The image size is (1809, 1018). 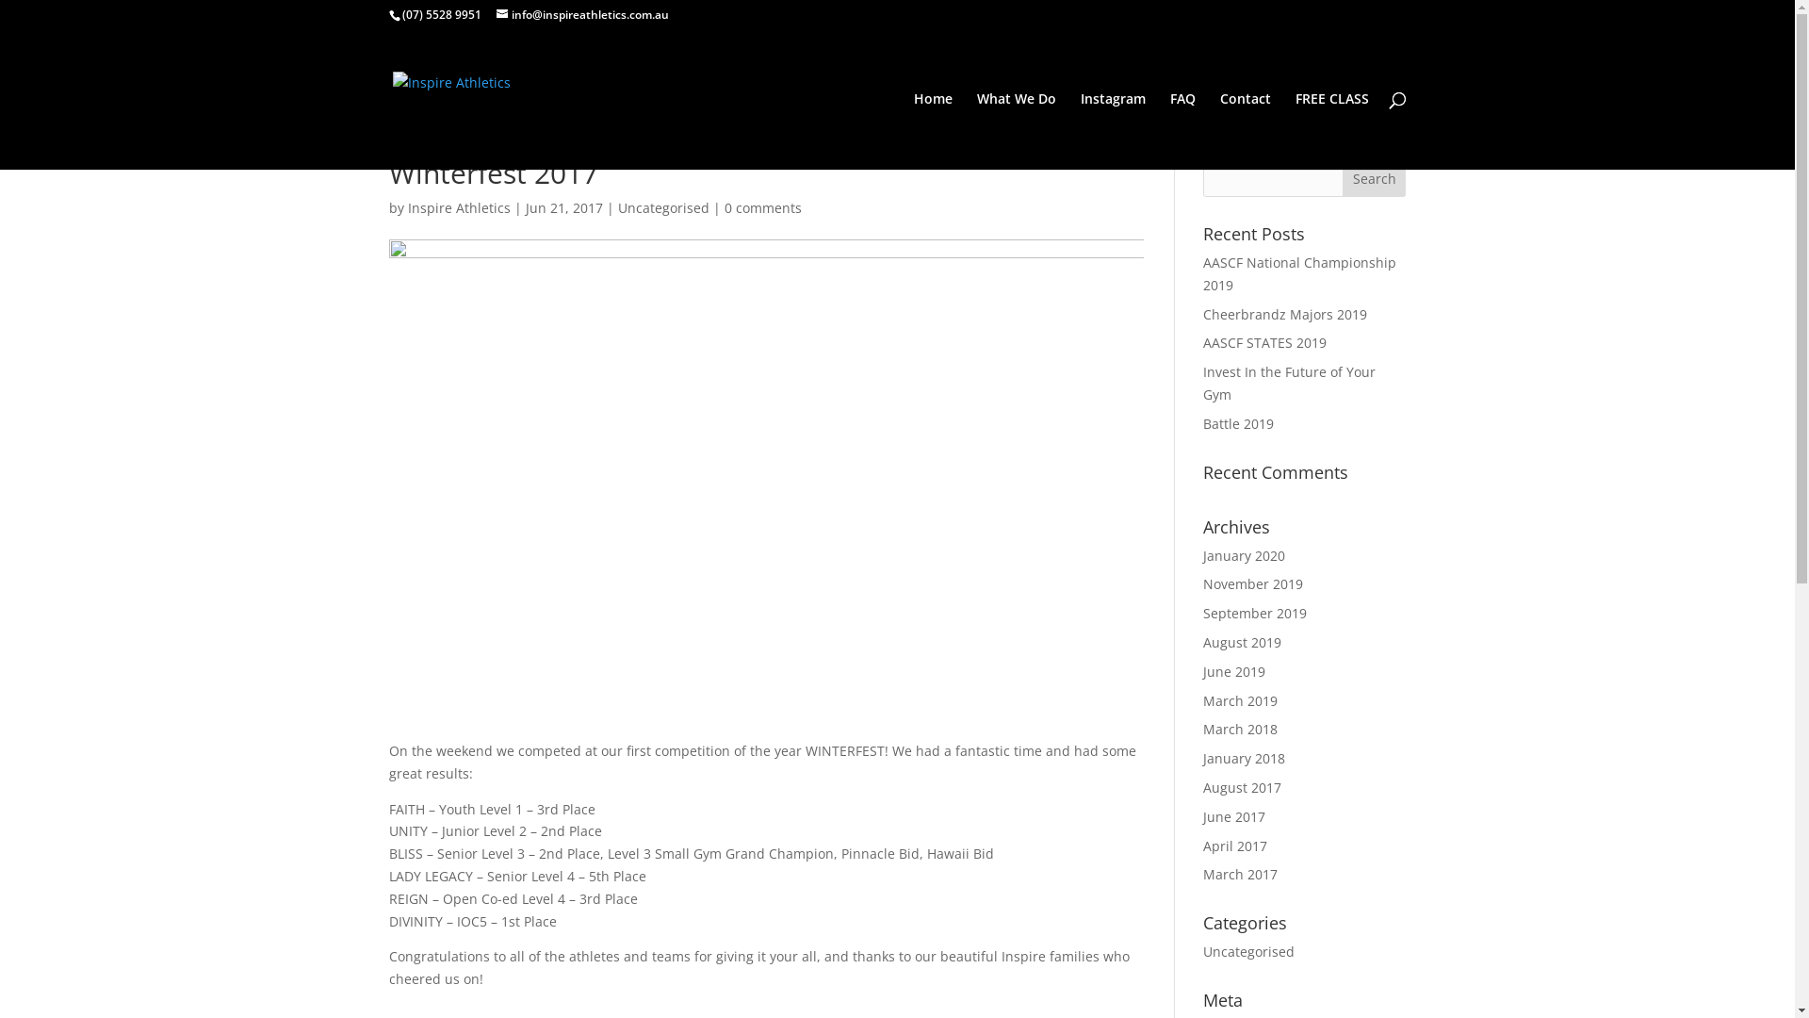 What do you see at coordinates (1255, 613) in the screenshot?
I see `September 2019` at bounding box center [1255, 613].